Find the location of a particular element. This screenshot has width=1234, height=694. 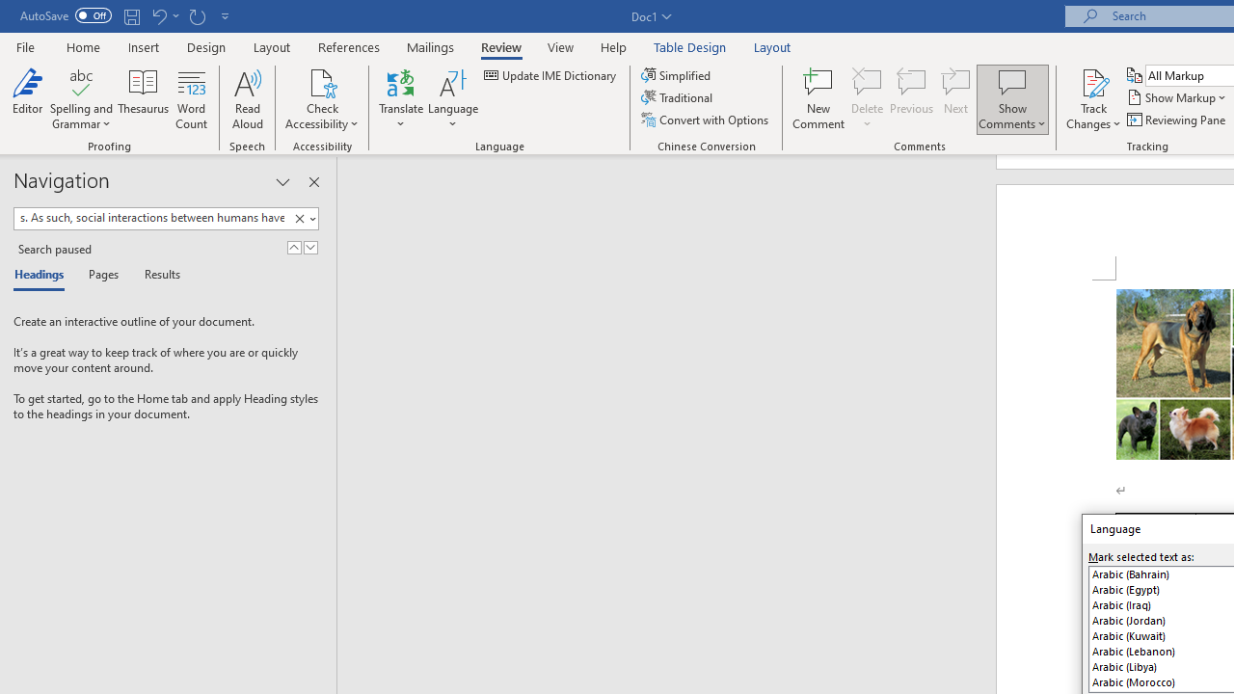

Clear is located at coordinates (299, 219).